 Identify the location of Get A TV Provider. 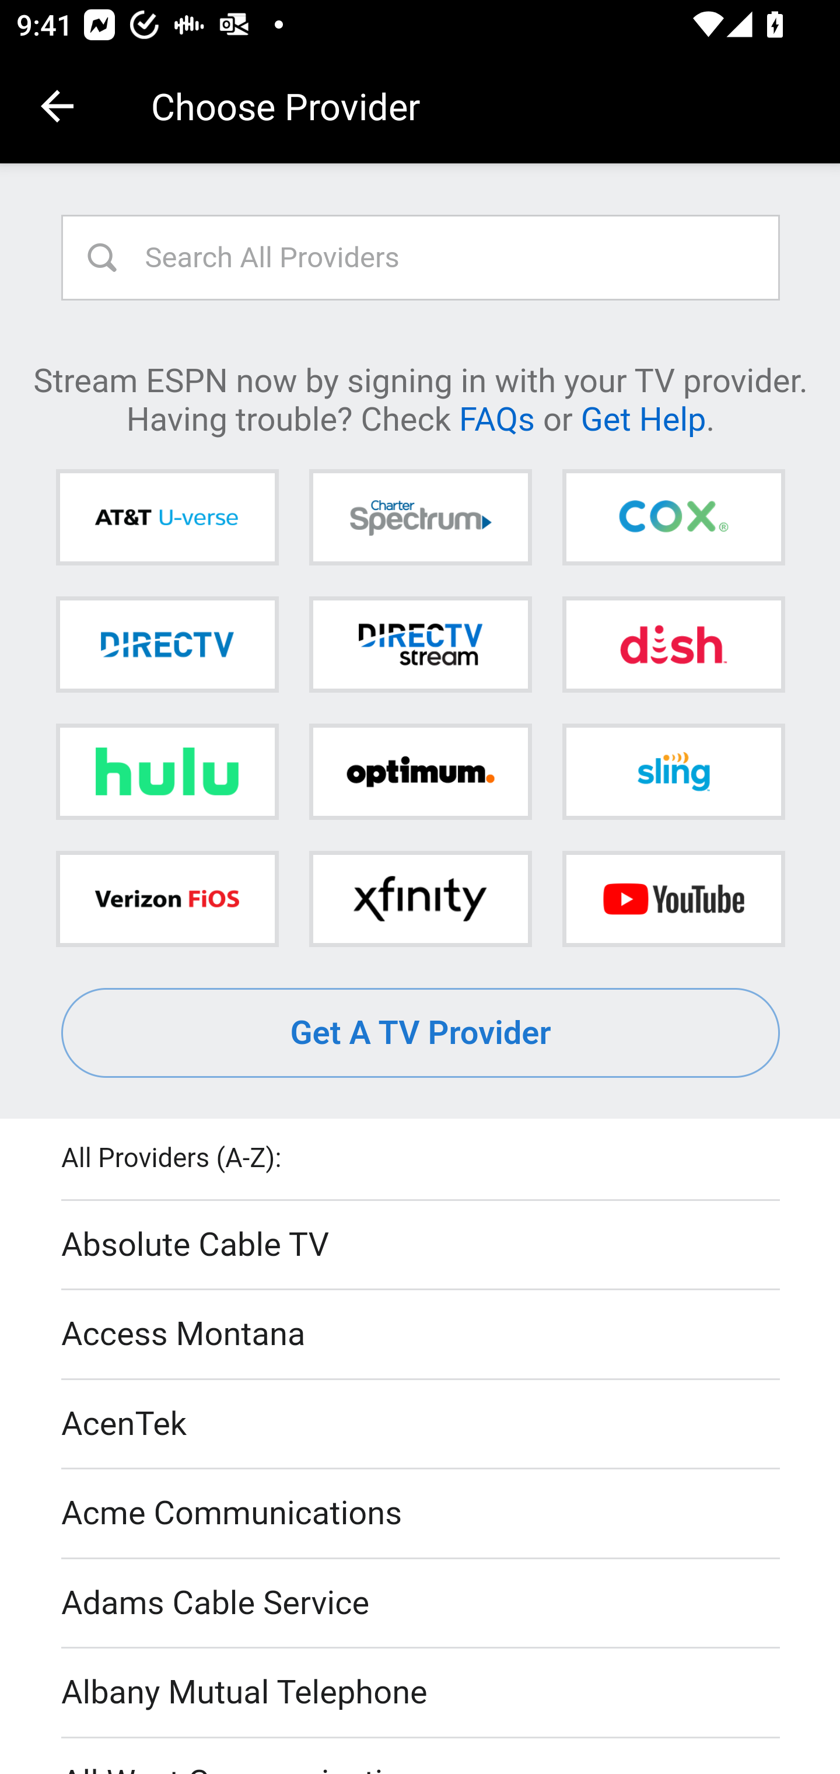
(421, 1033).